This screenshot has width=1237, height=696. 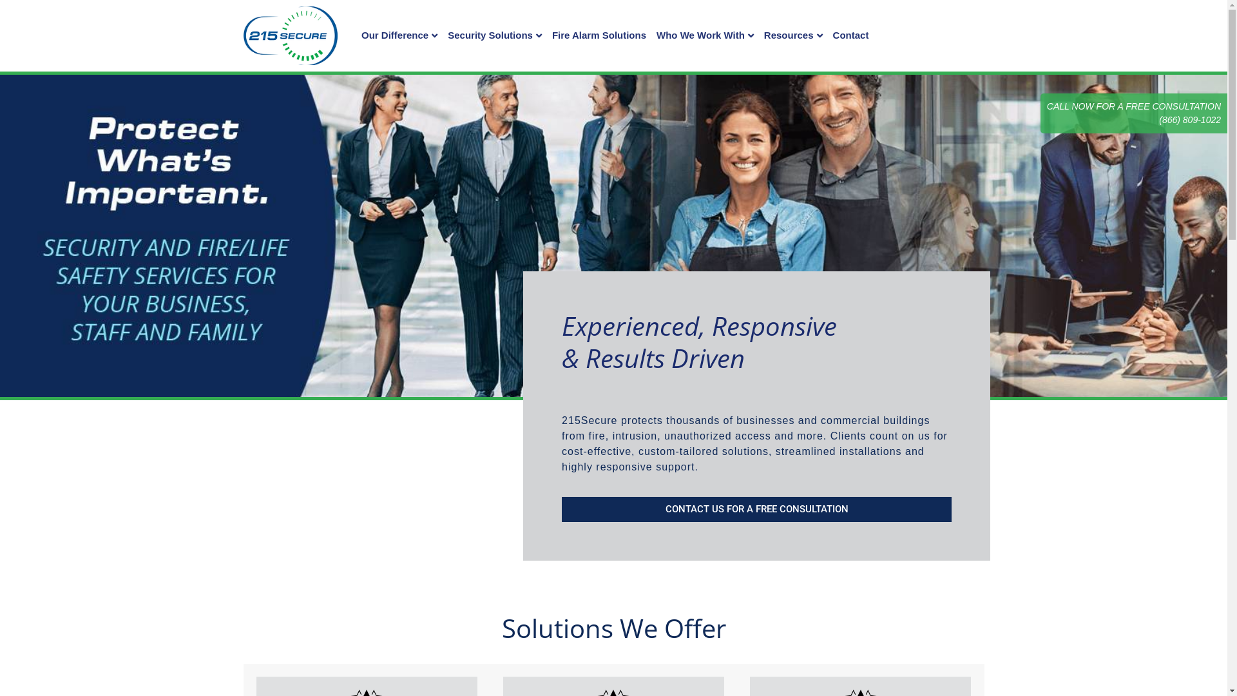 What do you see at coordinates (1134, 113) in the screenshot?
I see `CALL NOW FOR A FREE CONSULTATION
(866) 809-1022` at bounding box center [1134, 113].